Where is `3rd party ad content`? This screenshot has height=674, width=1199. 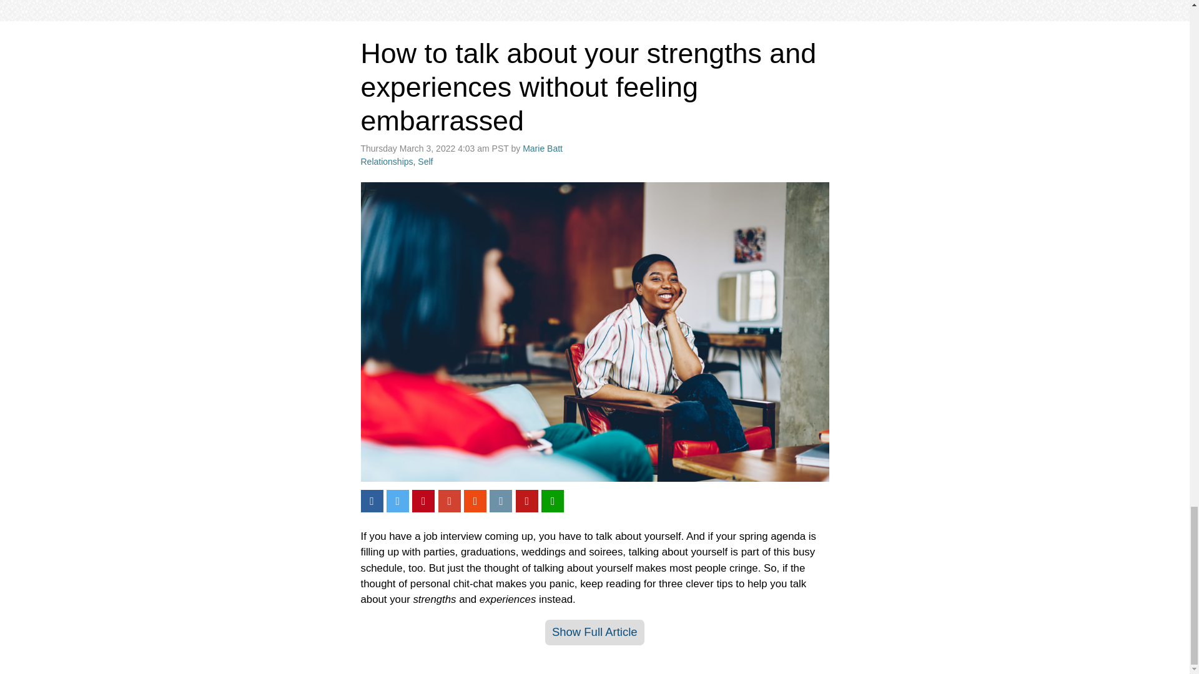
3rd party ad content is located at coordinates (595, 4).